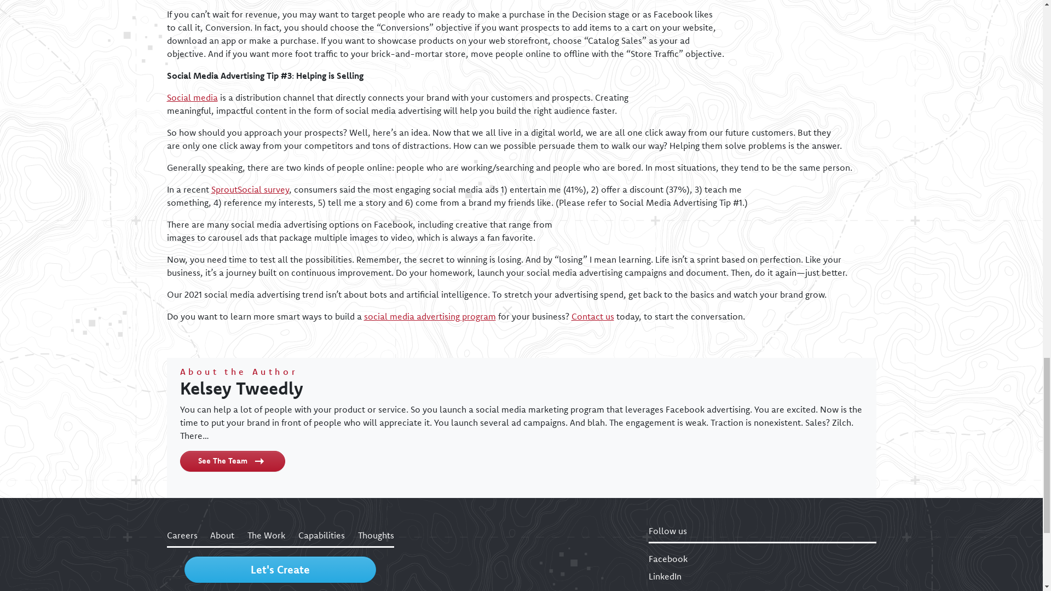 This screenshot has height=591, width=1051. What do you see at coordinates (762, 589) in the screenshot?
I see `X` at bounding box center [762, 589].